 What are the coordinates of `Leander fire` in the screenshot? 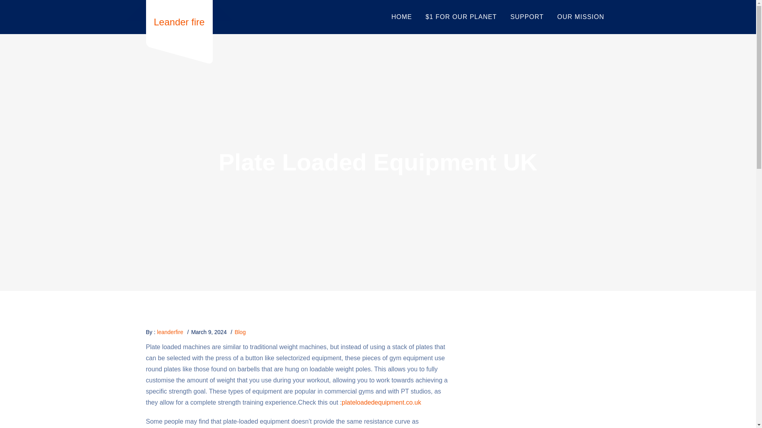 It's located at (179, 22).